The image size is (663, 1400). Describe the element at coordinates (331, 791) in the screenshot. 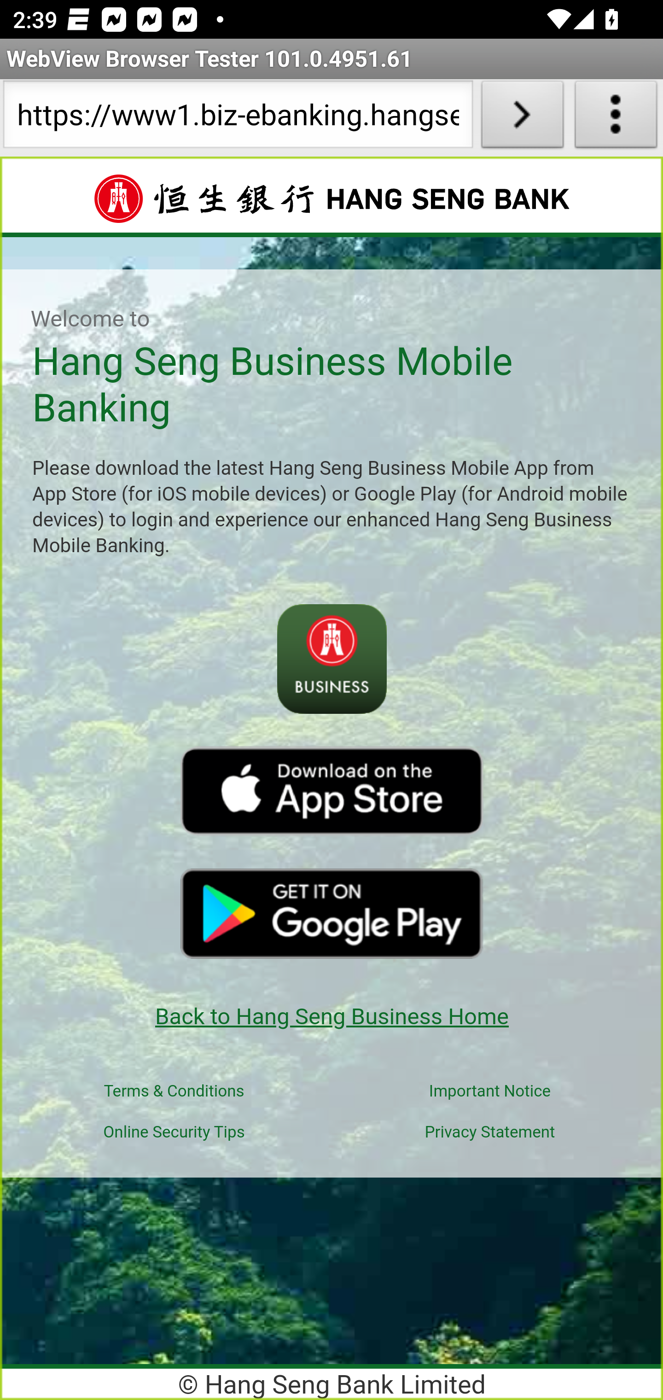

I see `logo` at that location.